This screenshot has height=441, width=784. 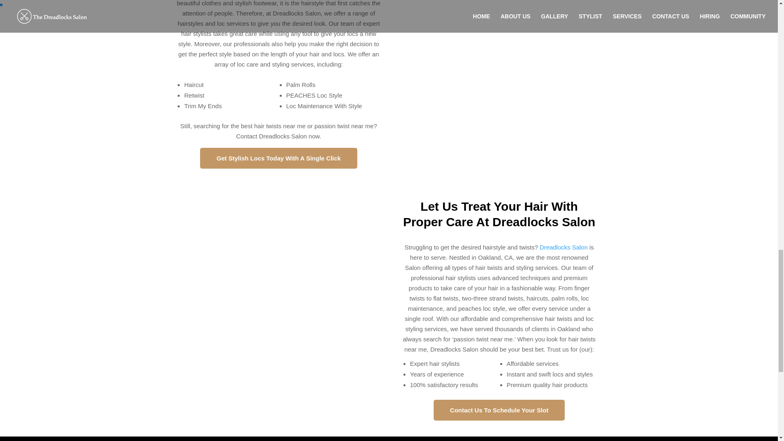 I want to click on Contact Us To Schedule Your Slot, so click(x=499, y=410).